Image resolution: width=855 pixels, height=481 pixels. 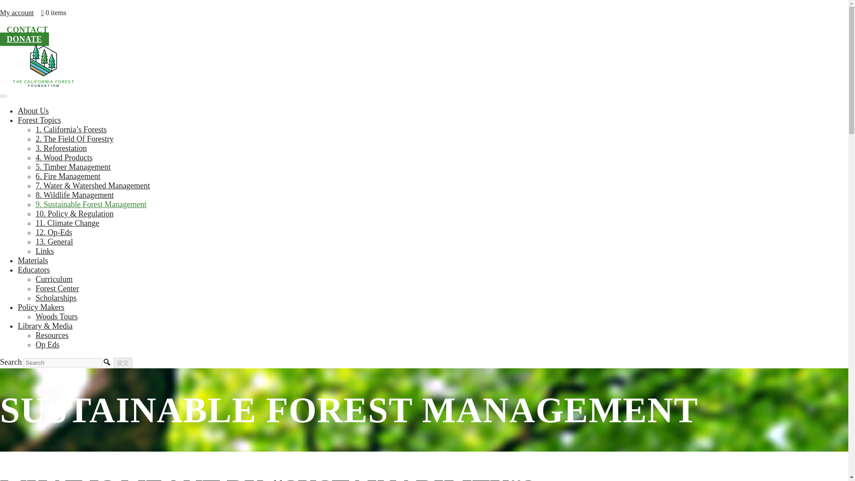 What do you see at coordinates (39, 120) in the screenshot?
I see `Forest Topics` at bounding box center [39, 120].